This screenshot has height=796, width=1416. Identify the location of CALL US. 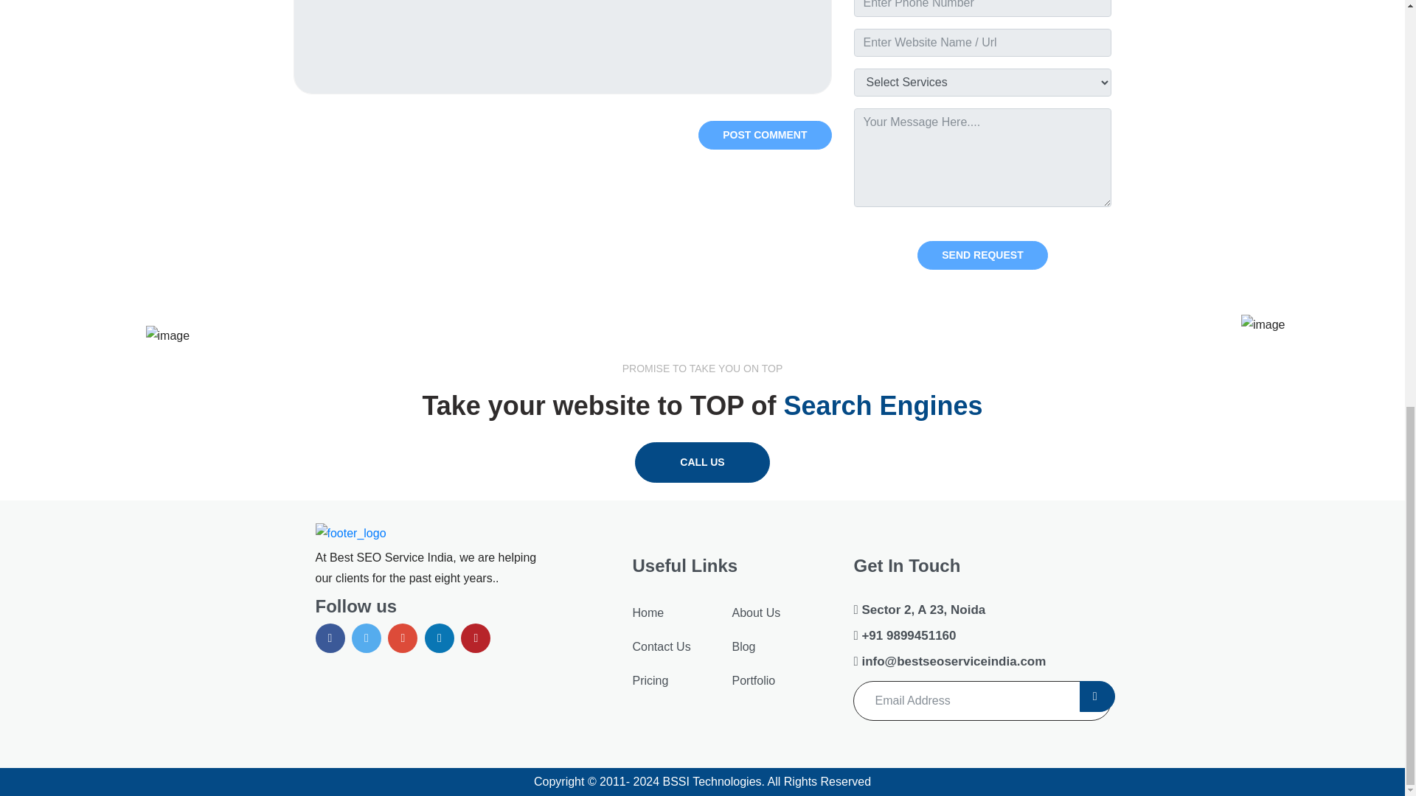
(701, 462).